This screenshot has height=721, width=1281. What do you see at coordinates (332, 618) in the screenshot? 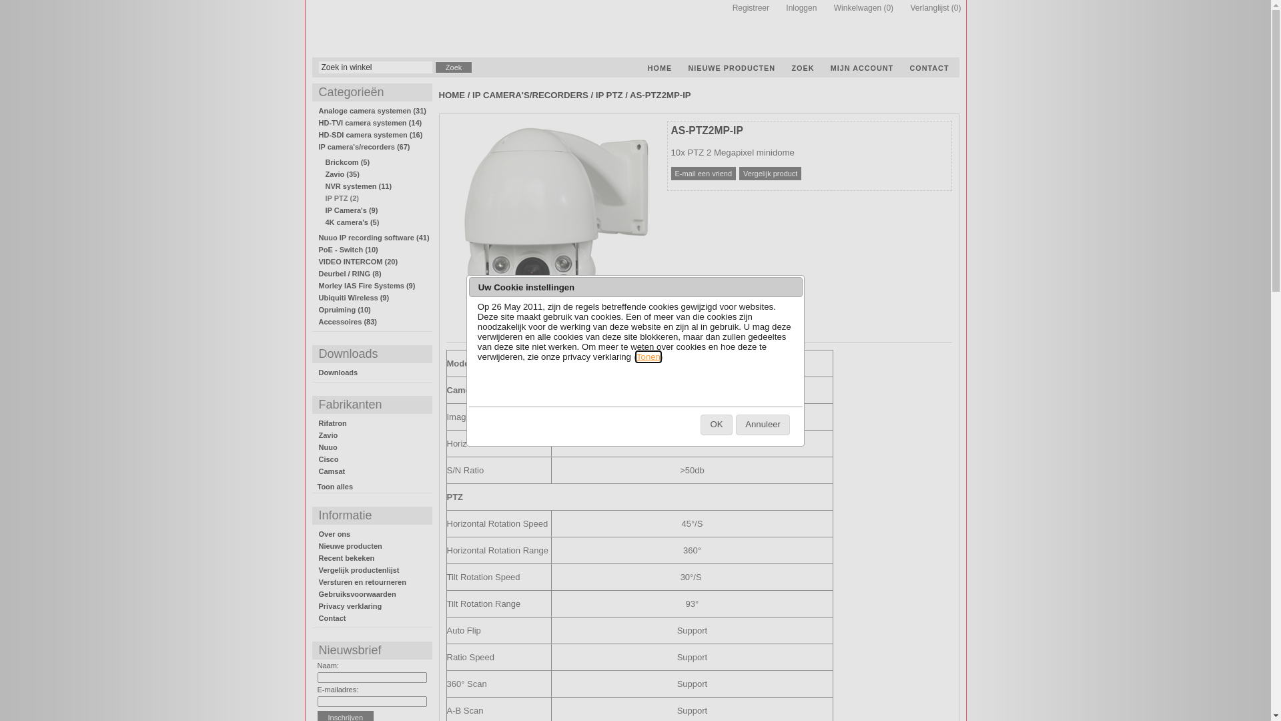
I see `Contact` at bounding box center [332, 618].